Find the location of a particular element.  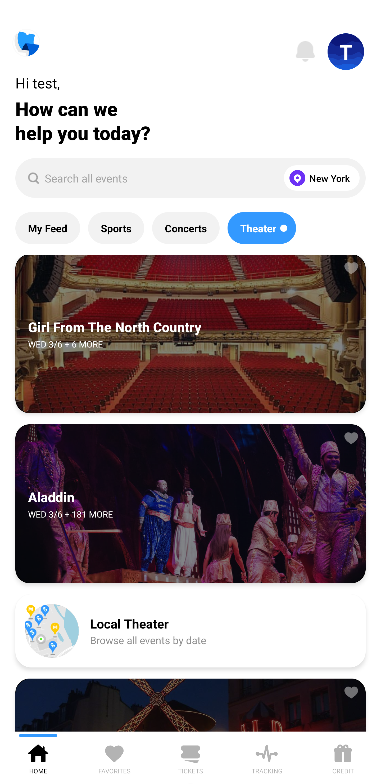

New York is located at coordinates (320, 178).